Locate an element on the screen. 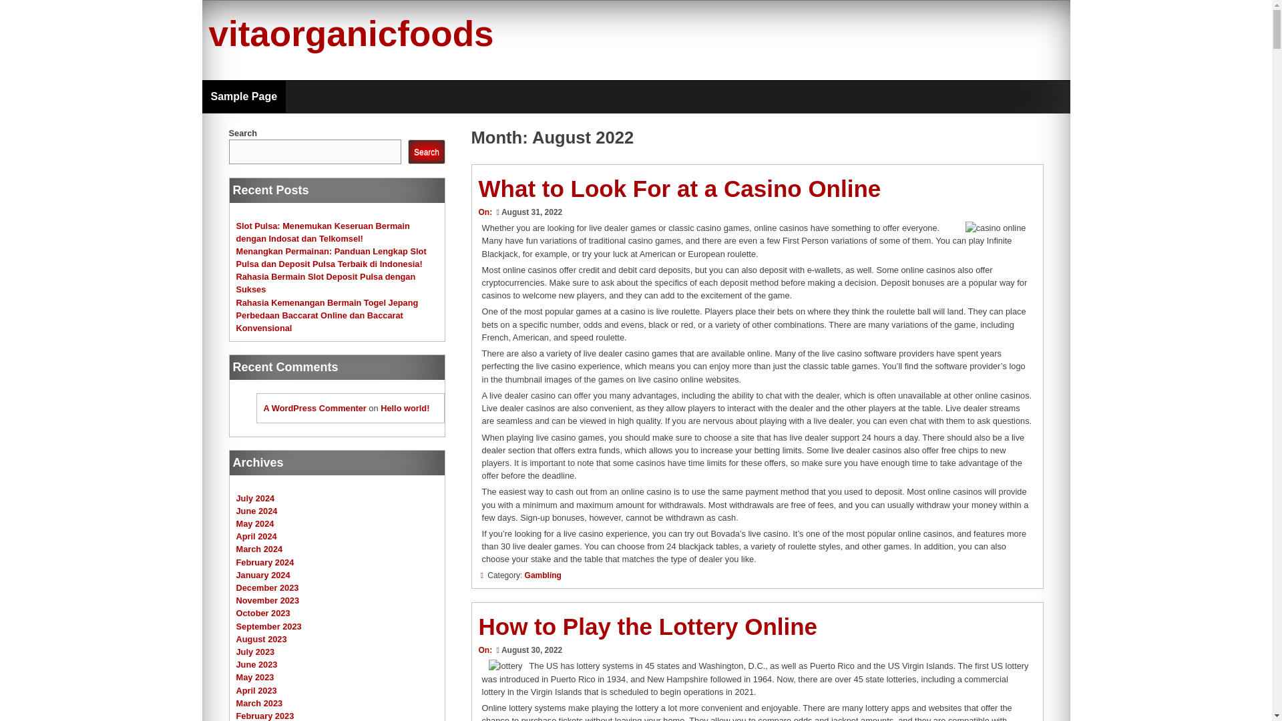 This screenshot has height=721, width=1282. Gambling is located at coordinates (542, 575).